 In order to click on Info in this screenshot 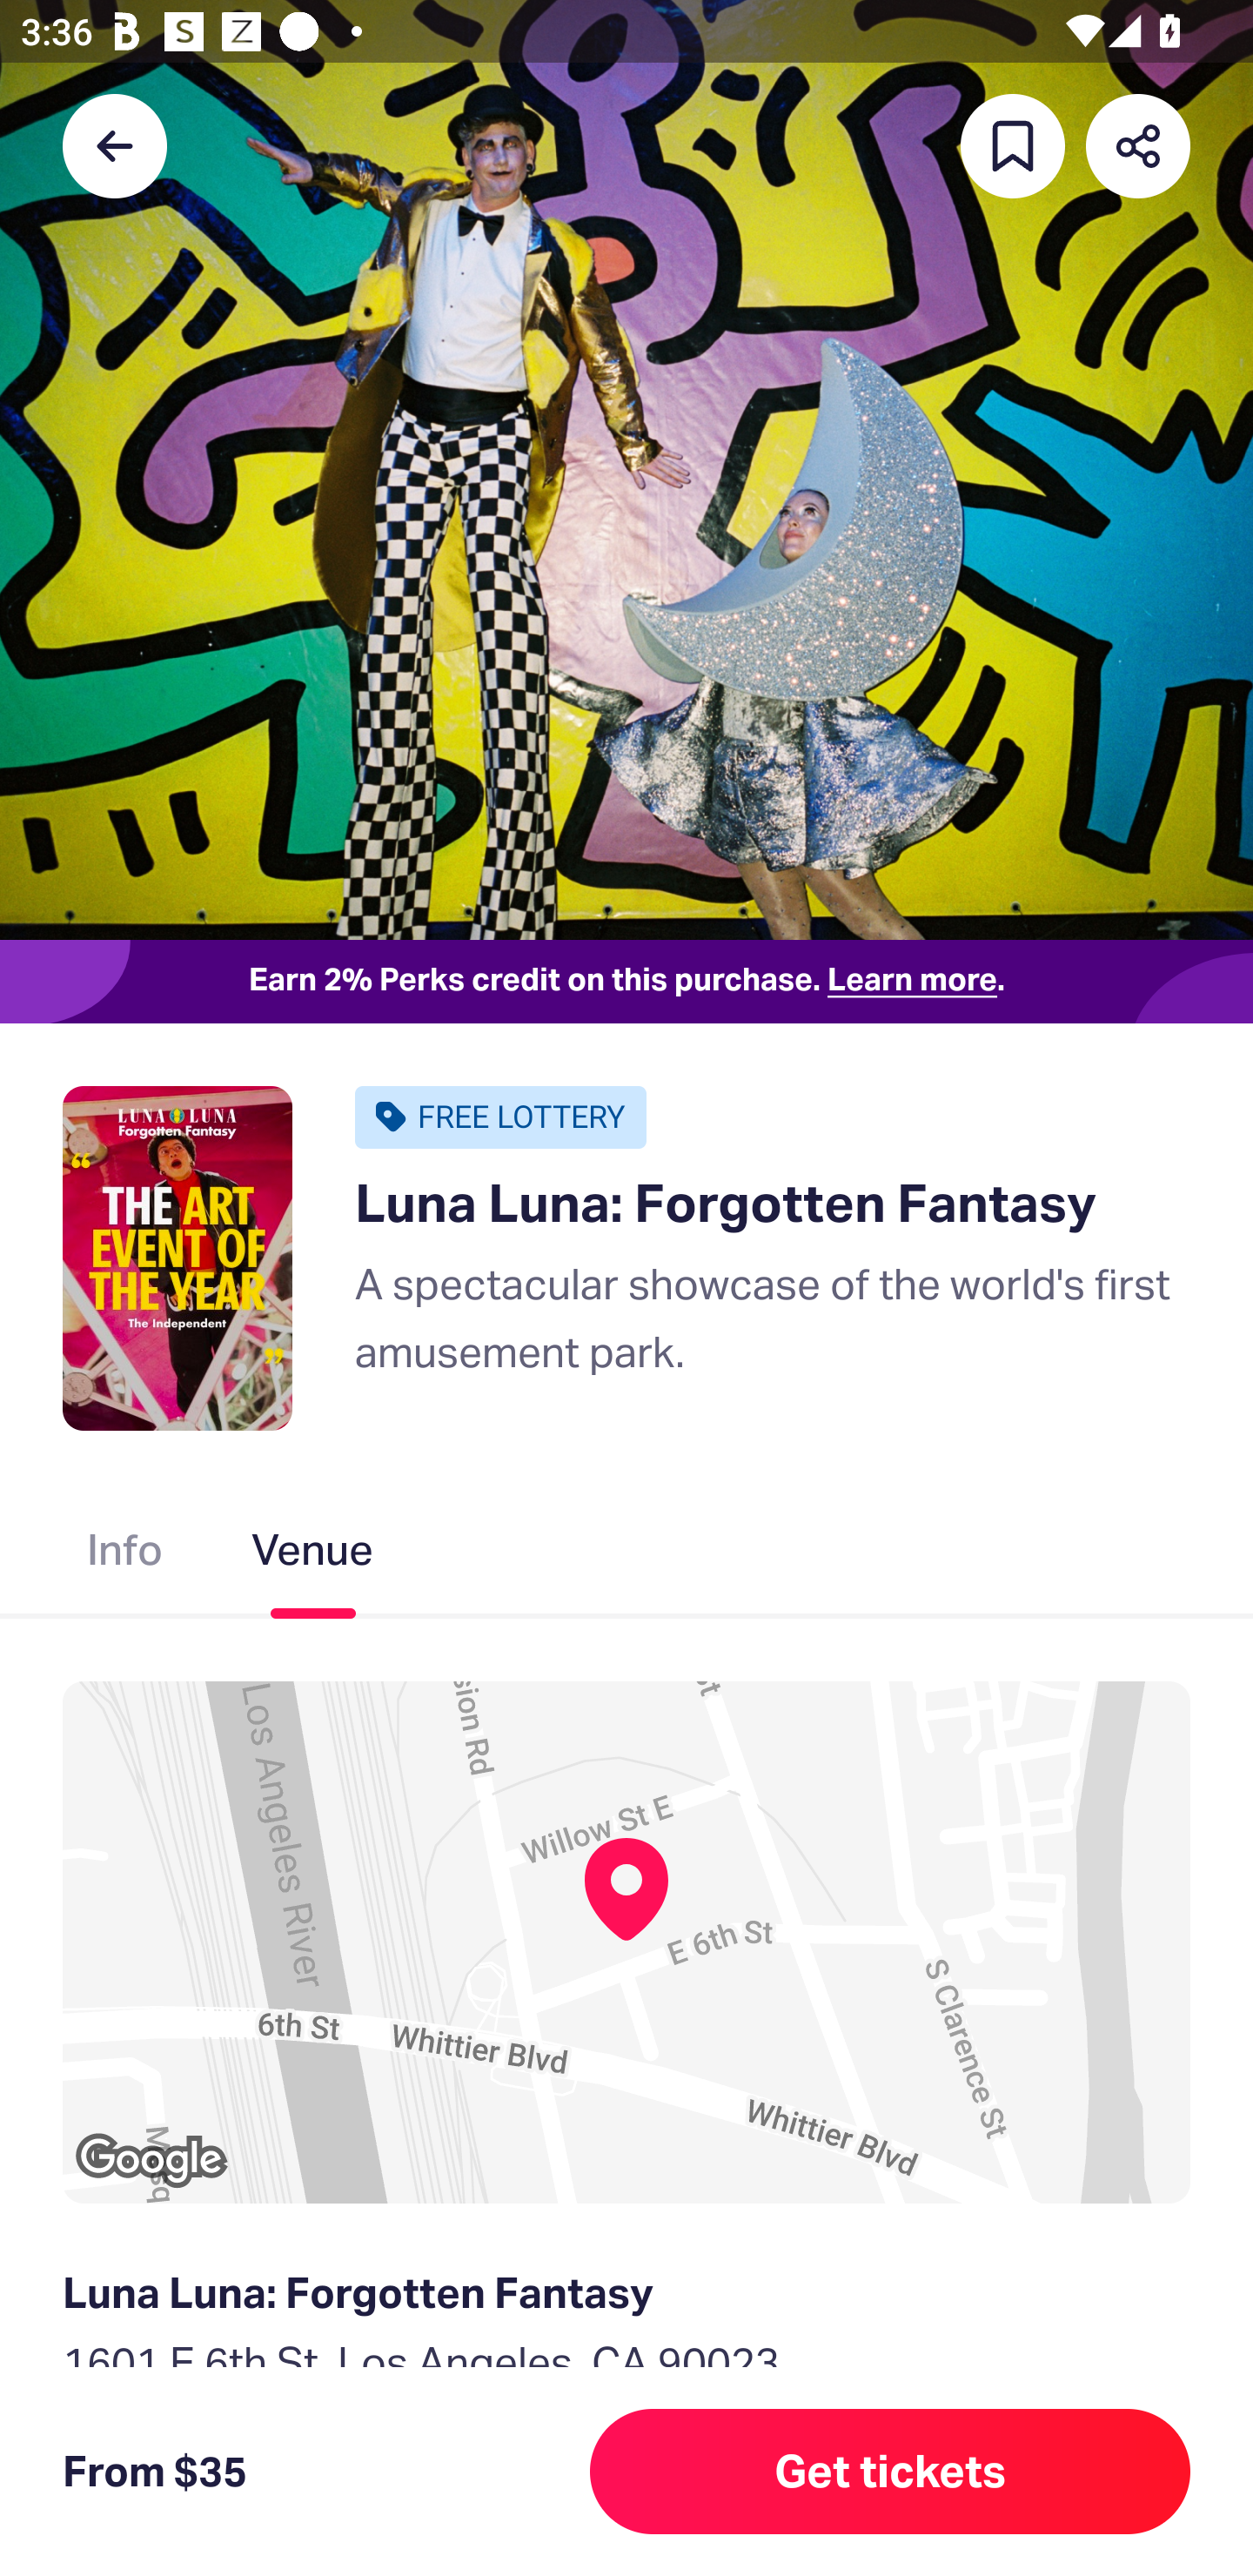, I will do `click(125, 1555)`.